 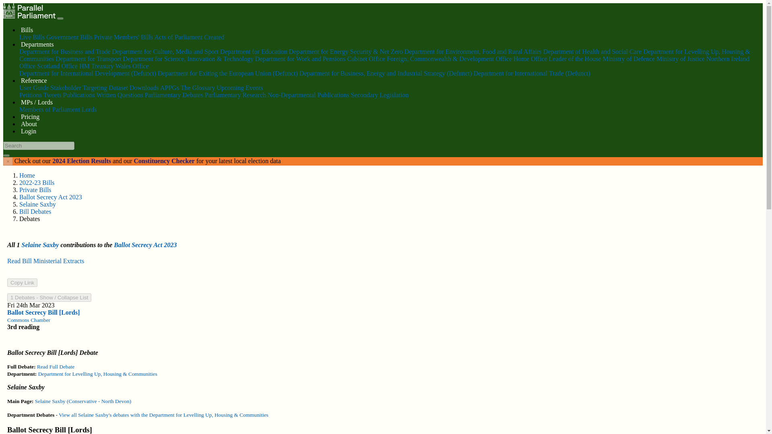 I want to click on HM Treasury, so click(x=96, y=66).